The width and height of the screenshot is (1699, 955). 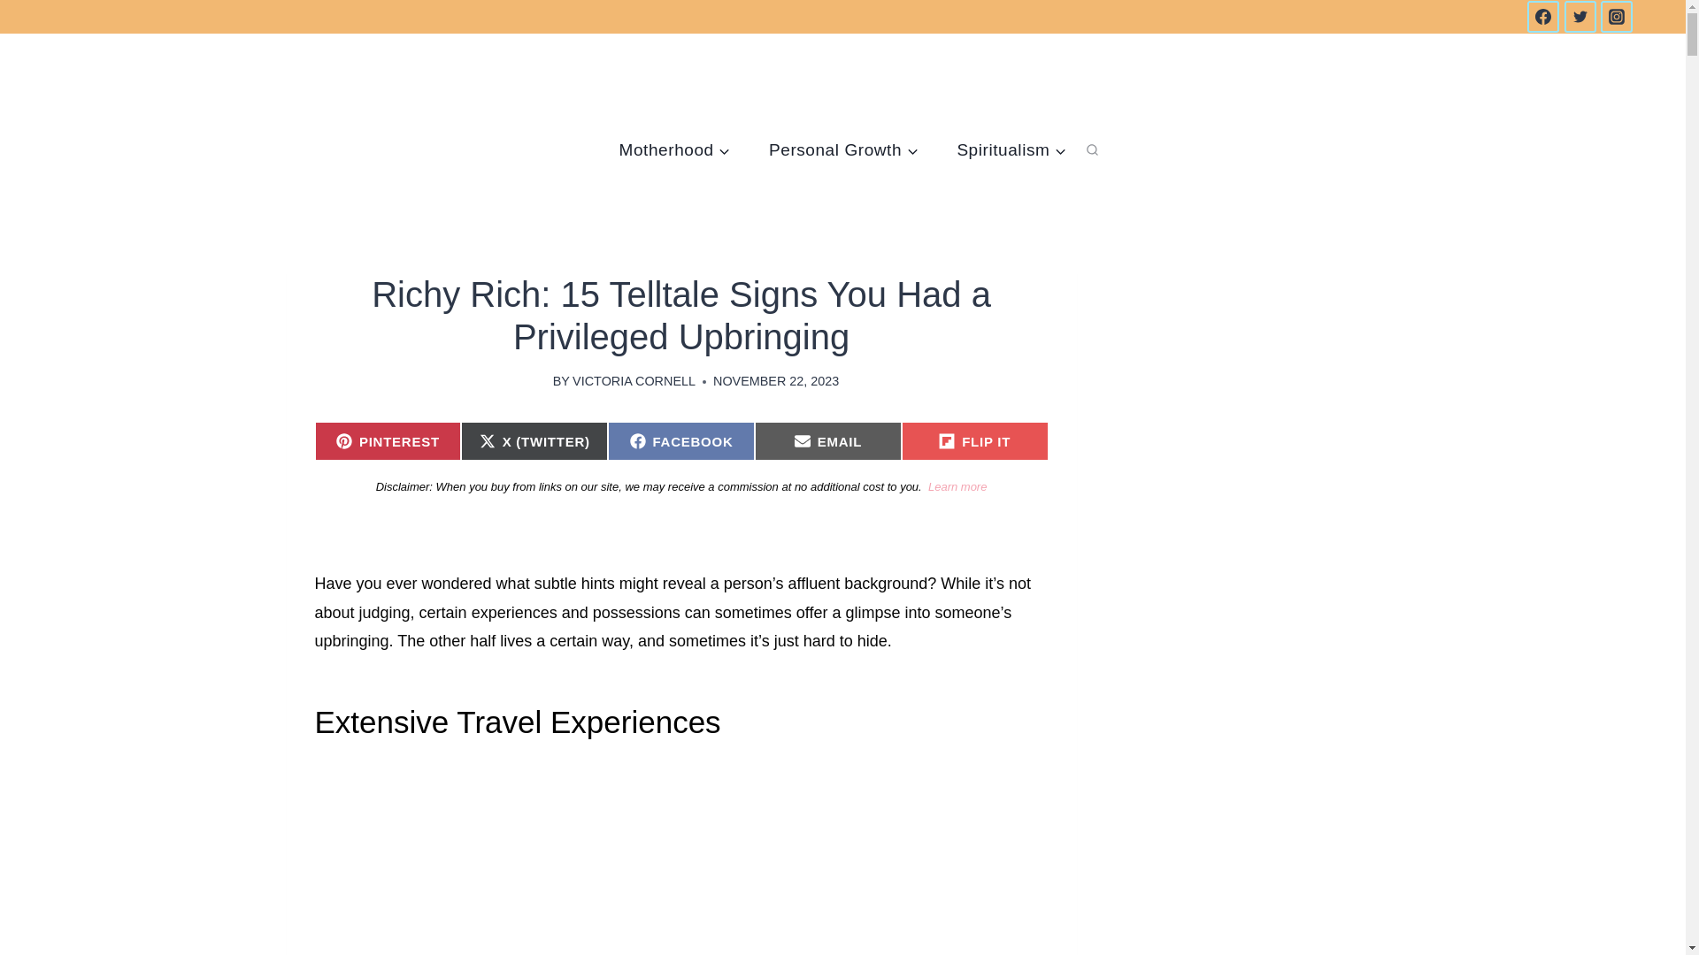 I want to click on Motherhood, so click(x=674, y=150).